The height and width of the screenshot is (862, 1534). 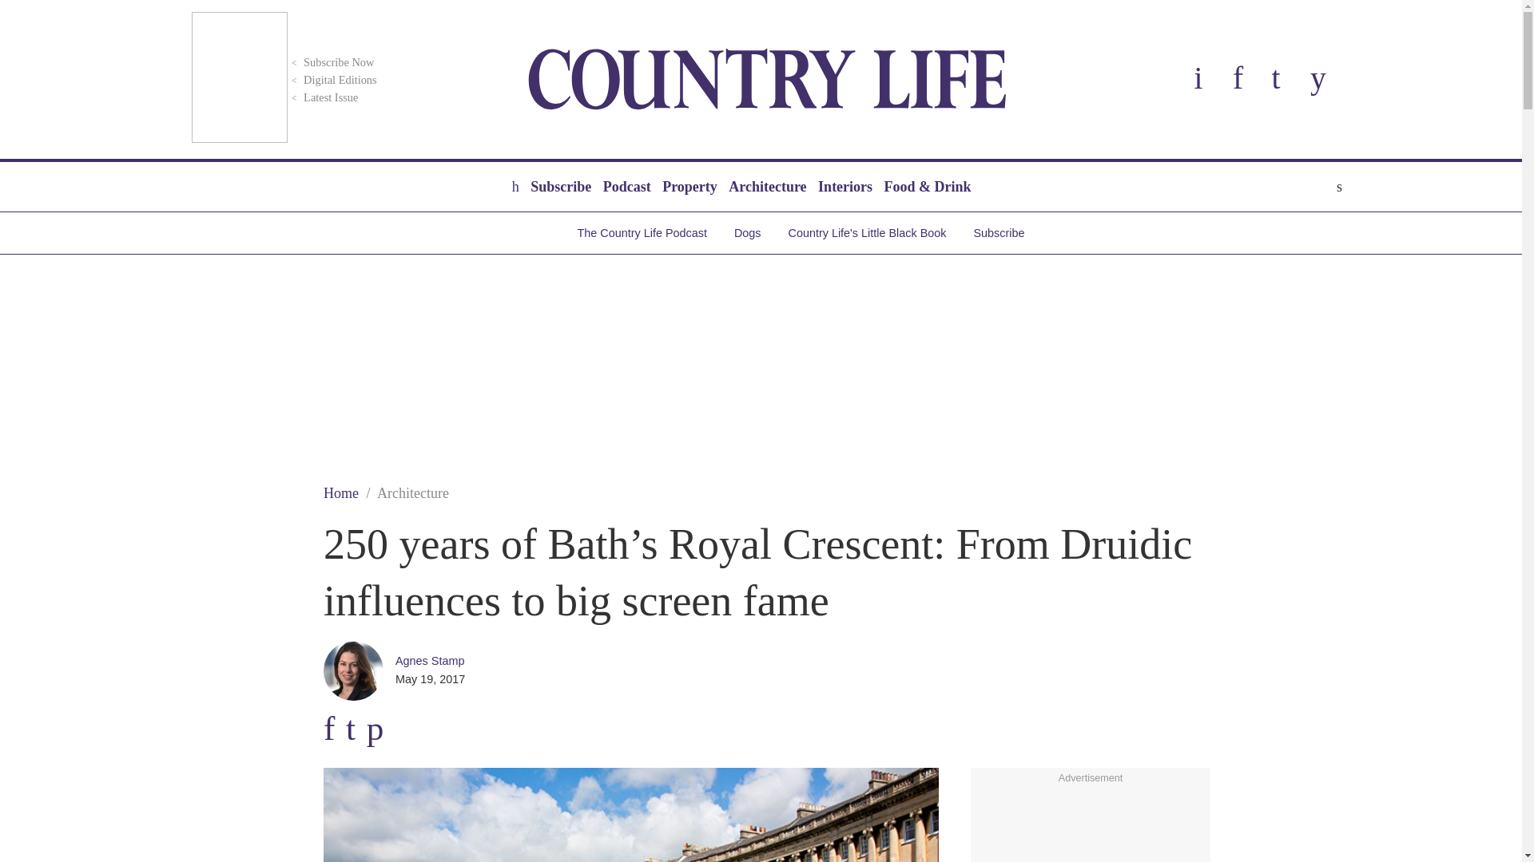 What do you see at coordinates (767, 187) in the screenshot?
I see `Architecture` at bounding box center [767, 187].